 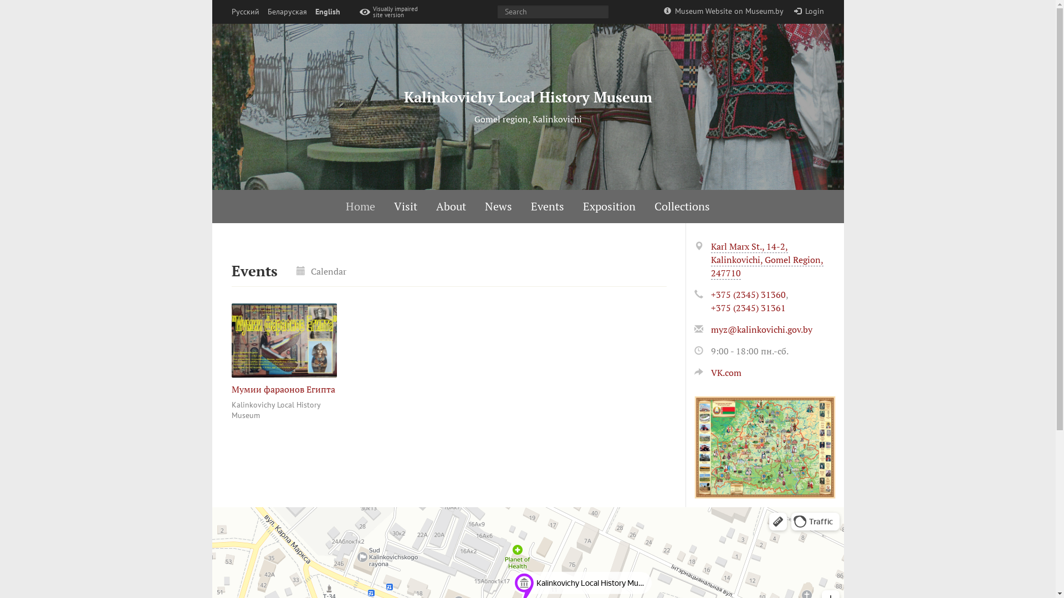 I want to click on Visit, so click(x=406, y=207).